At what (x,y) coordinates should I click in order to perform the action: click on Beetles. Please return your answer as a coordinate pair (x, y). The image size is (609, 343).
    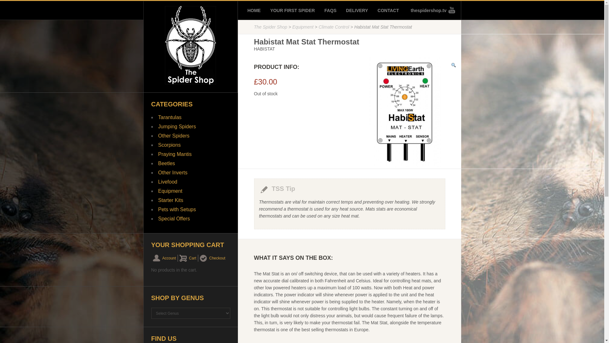
    Looking at the image, I should click on (166, 163).